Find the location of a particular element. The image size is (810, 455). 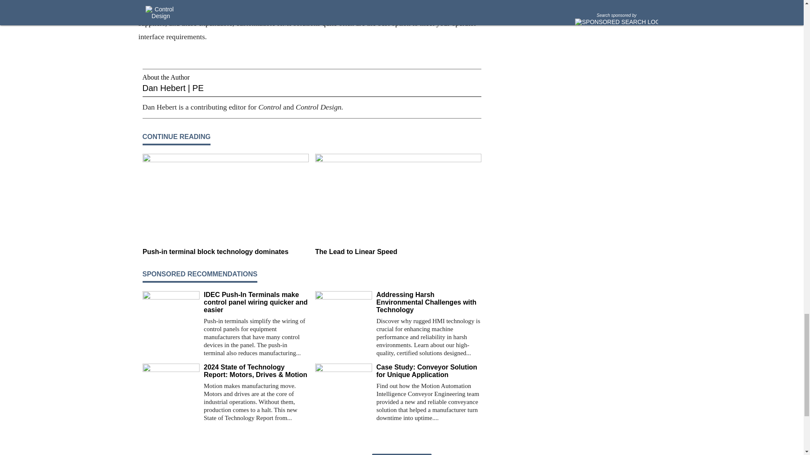

Push-in terminal block technology dominates is located at coordinates (225, 252).